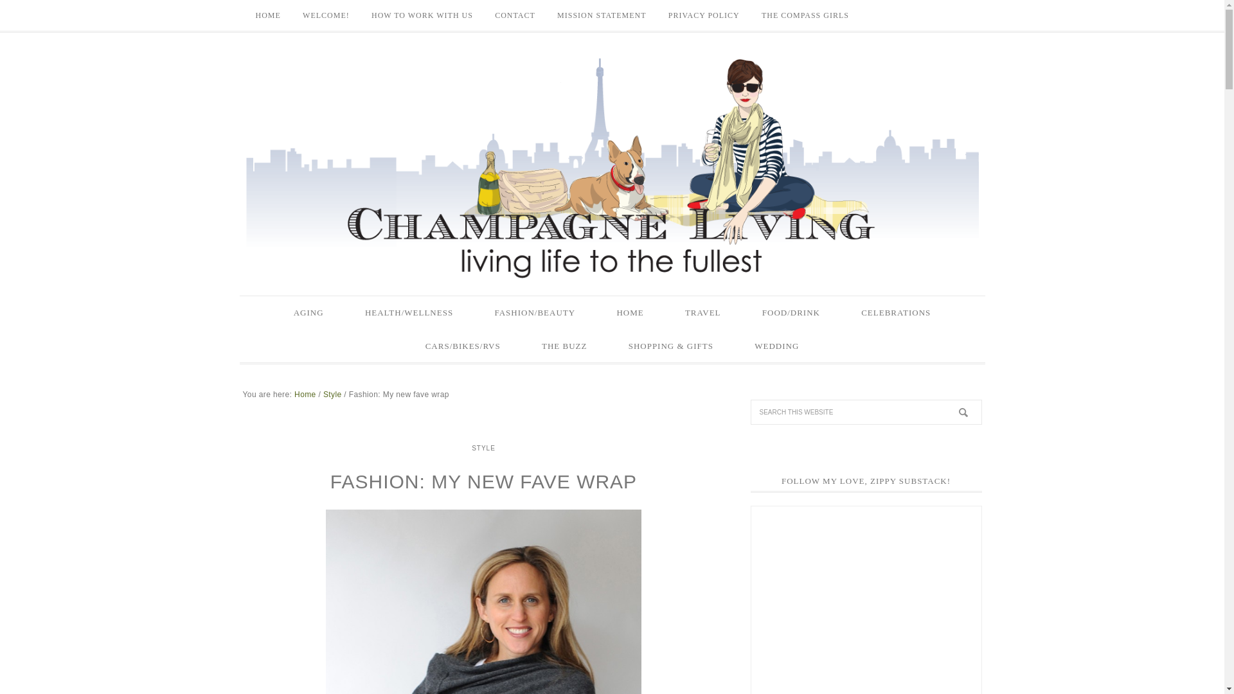  What do you see at coordinates (326, 15) in the screenshot?
I see `WELCOME!` at bounding box center [326, 15].